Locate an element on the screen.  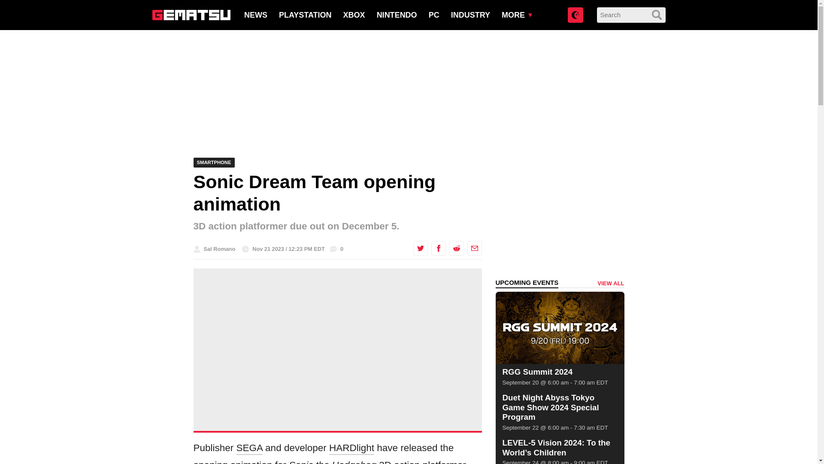
NINTENDO is located at coordinates (397, 15).